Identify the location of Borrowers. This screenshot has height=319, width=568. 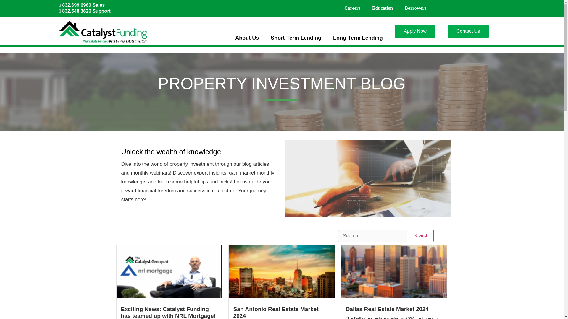
(415, 8).